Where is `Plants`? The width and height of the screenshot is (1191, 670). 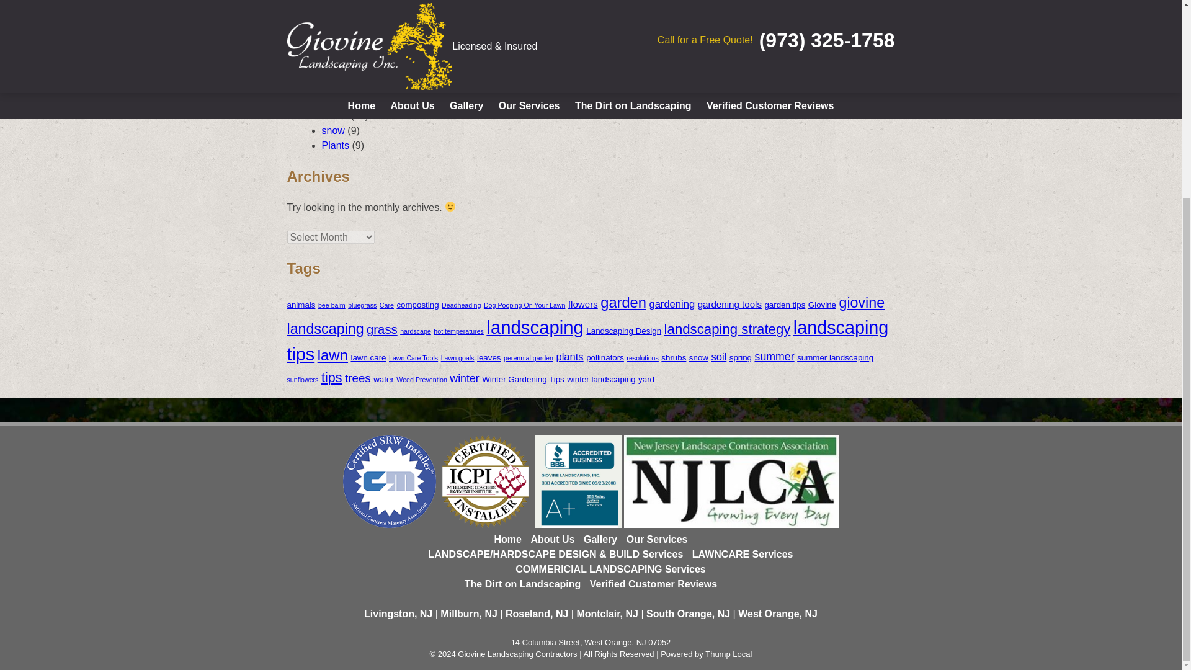
Plants is located at coordinates (335, 145).